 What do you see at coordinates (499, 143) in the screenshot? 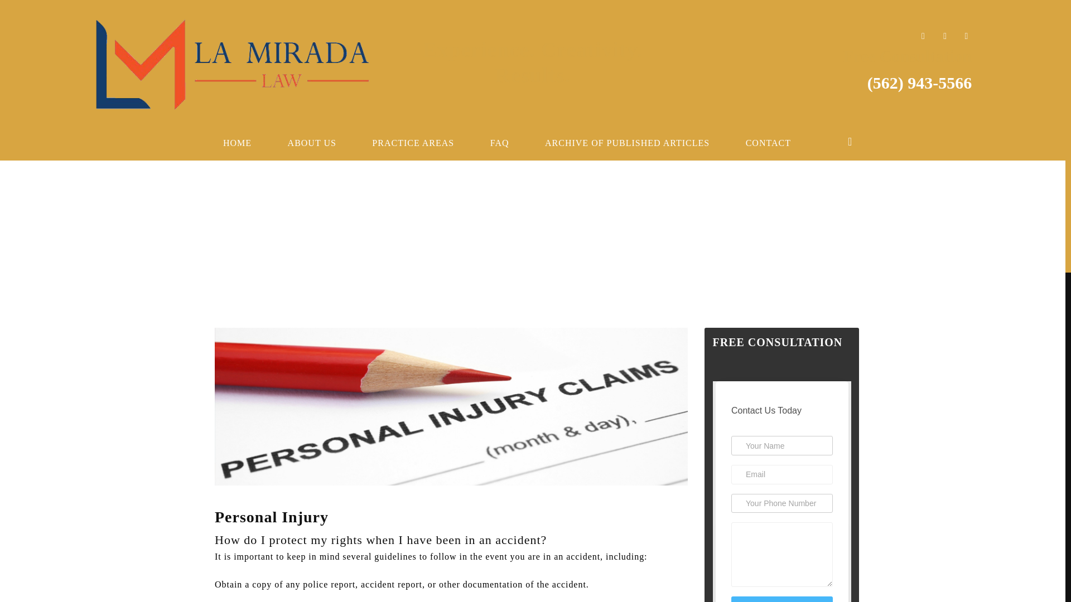
I see `FAQ` at bounding box center [499, 143].